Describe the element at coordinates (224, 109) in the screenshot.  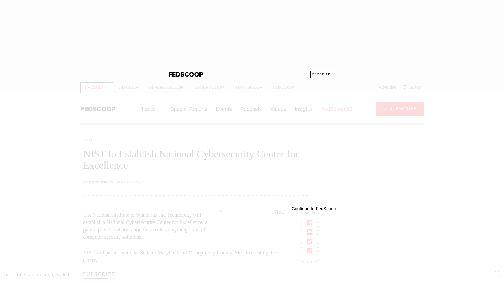
I see `Events` at that location.